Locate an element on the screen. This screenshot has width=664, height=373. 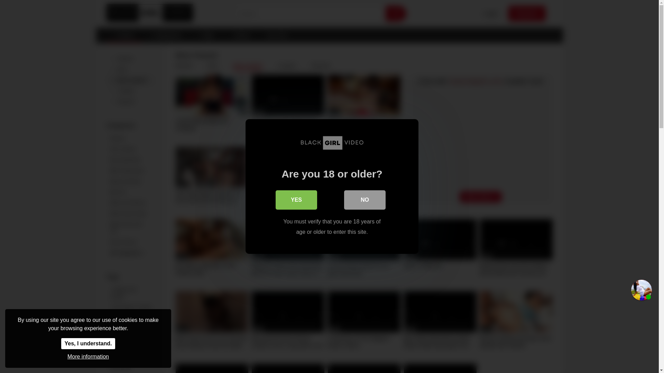
Foxy Brown look-alike fucks herself is located at coordinates (288, 107).